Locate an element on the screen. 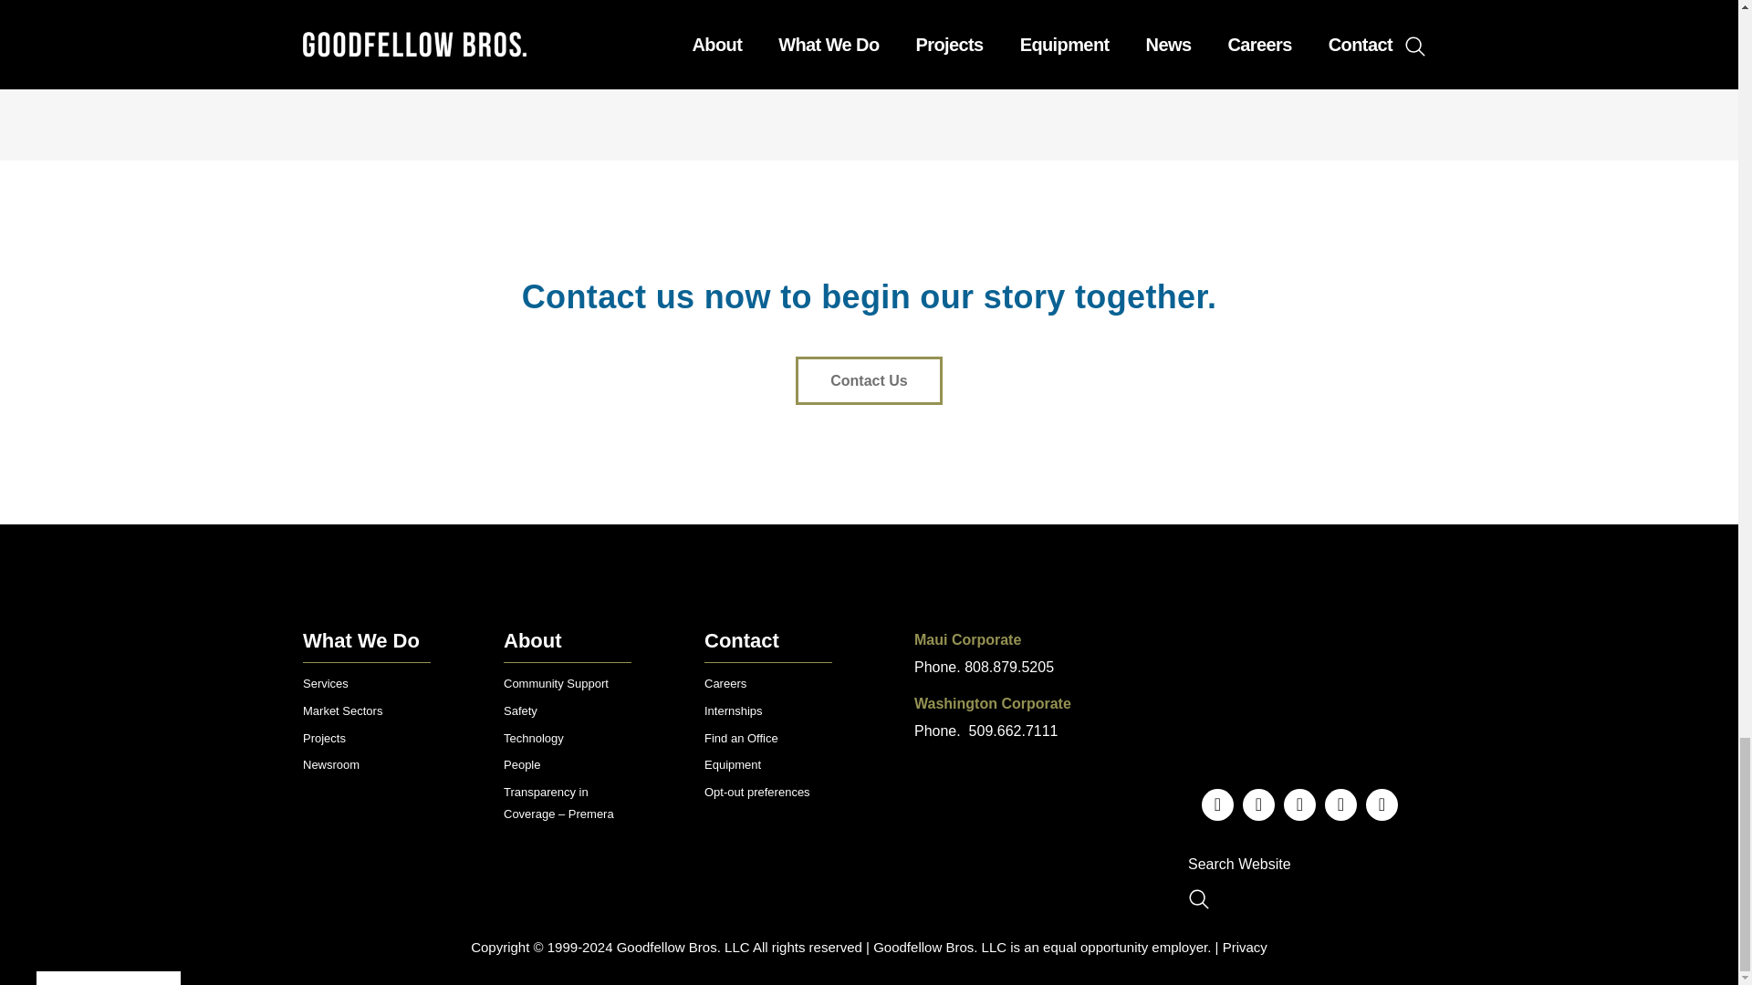  People is located at coordinates (522, 764).